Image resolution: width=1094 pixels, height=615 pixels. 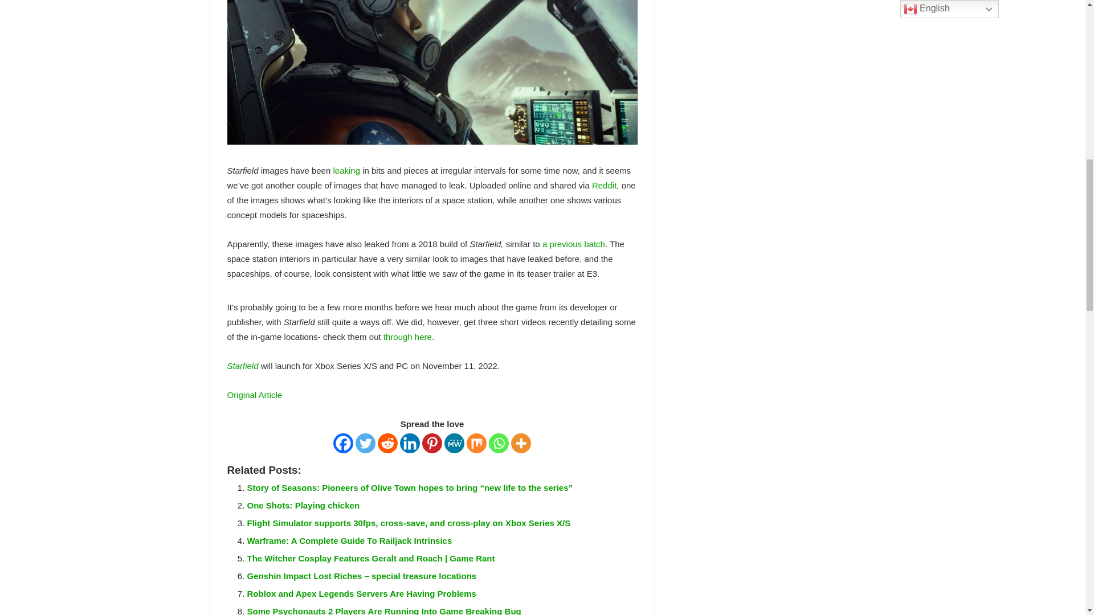 I want to click on Whatsapp, so click(x=499, y=443).